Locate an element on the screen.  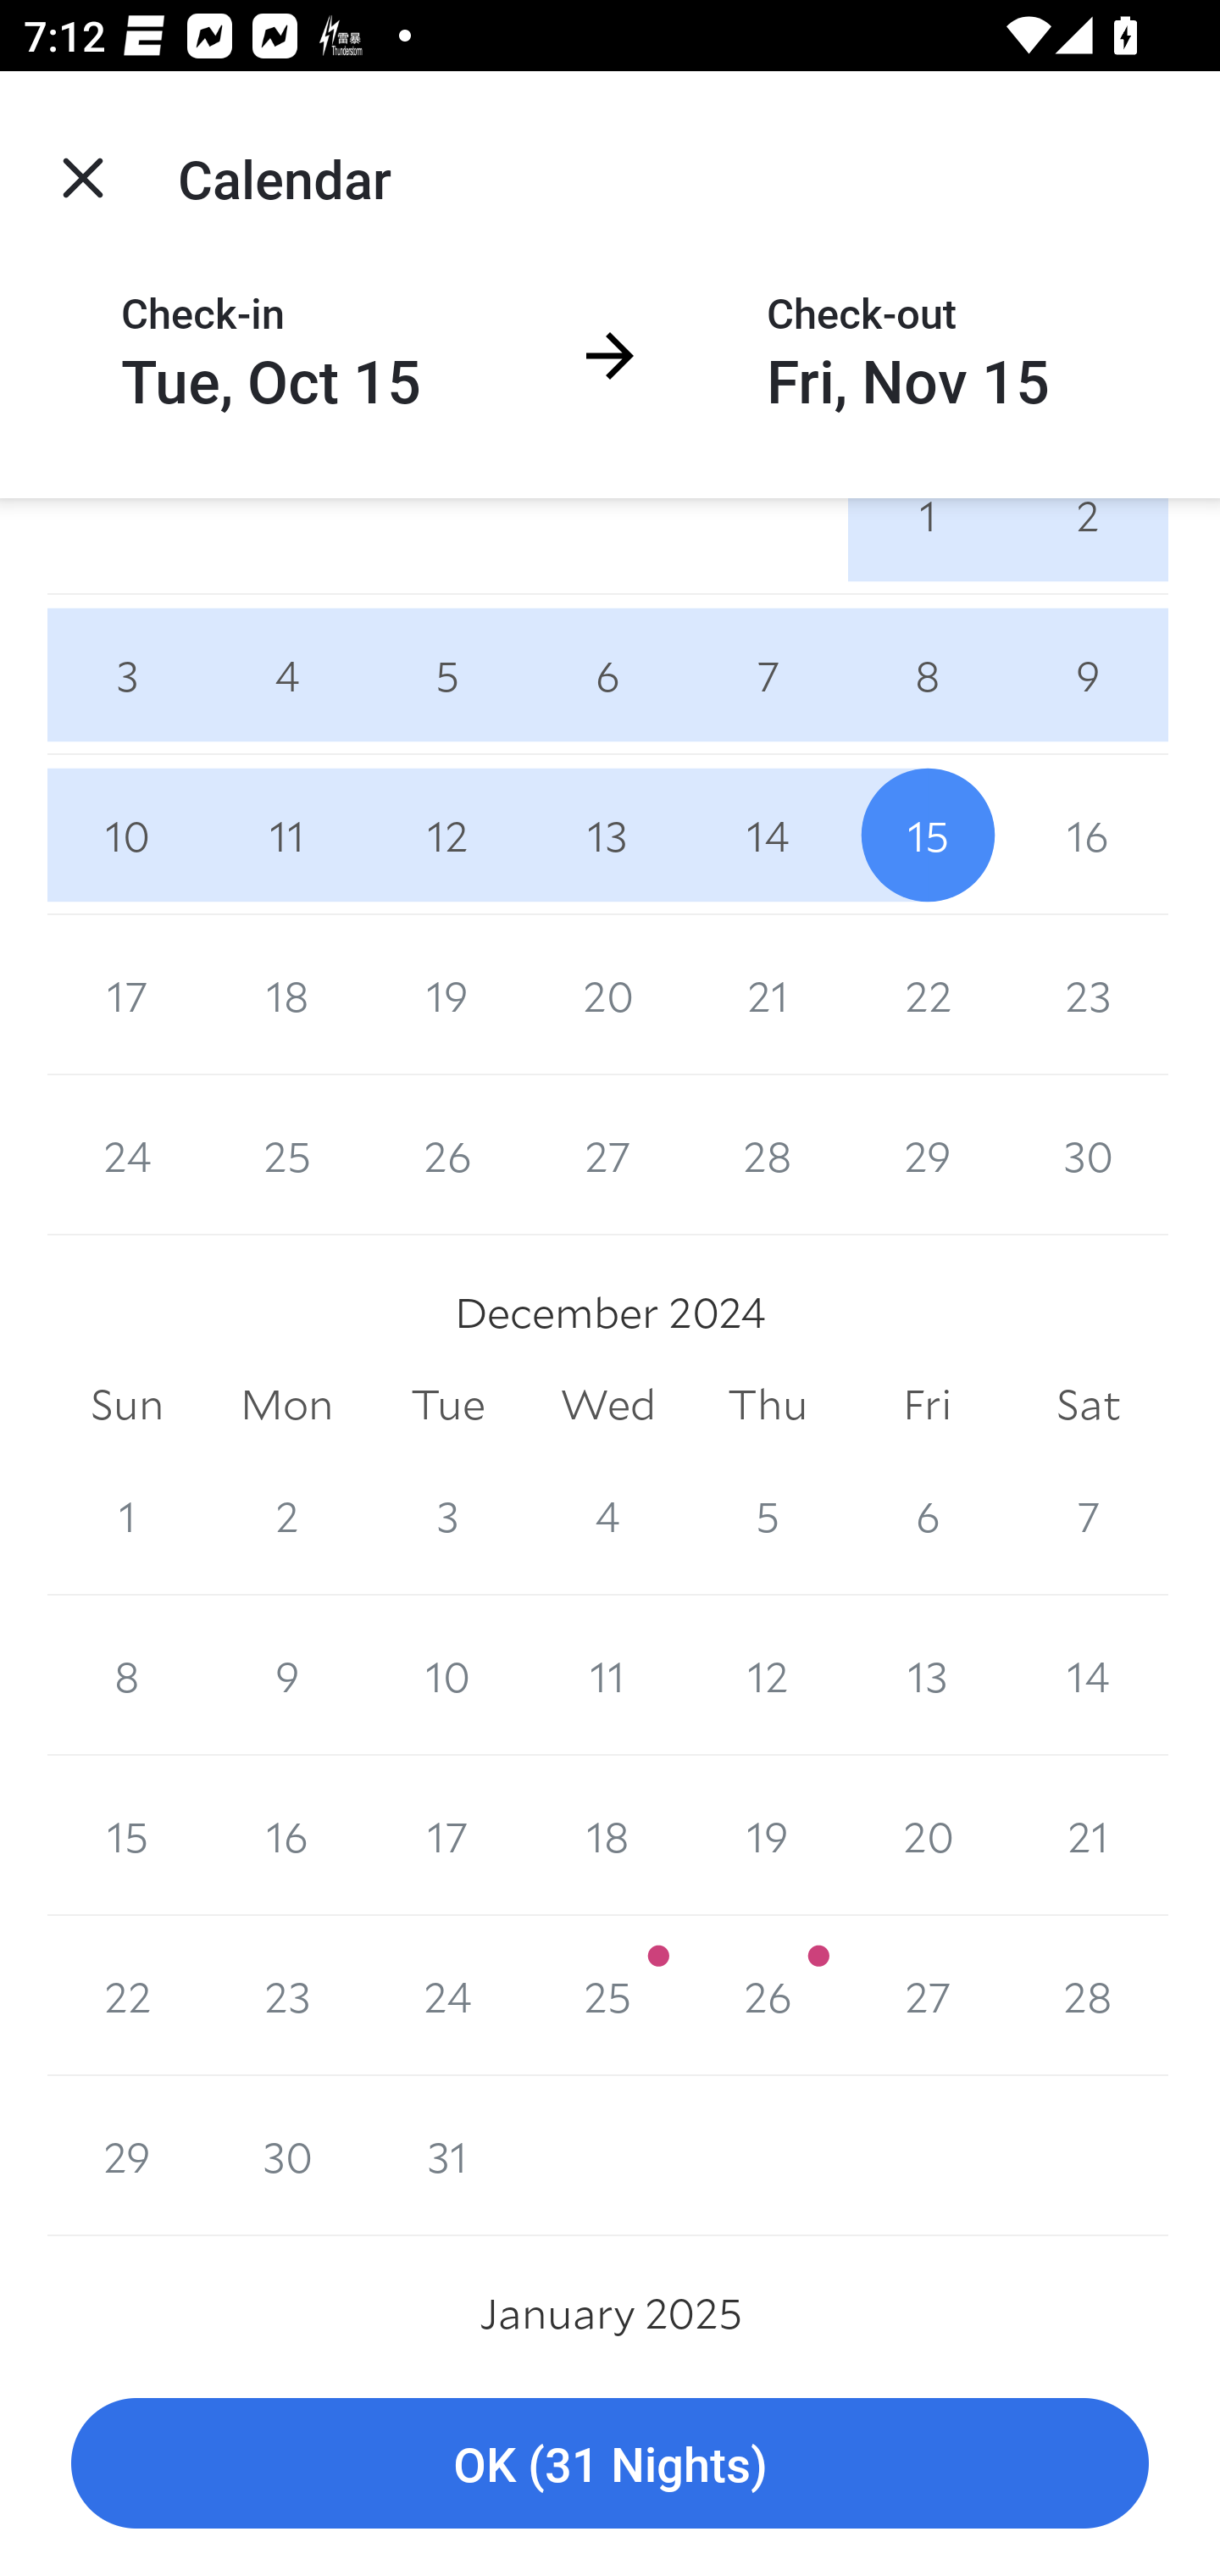
6 6 December 2024 is located at coordinates (927, 1514).